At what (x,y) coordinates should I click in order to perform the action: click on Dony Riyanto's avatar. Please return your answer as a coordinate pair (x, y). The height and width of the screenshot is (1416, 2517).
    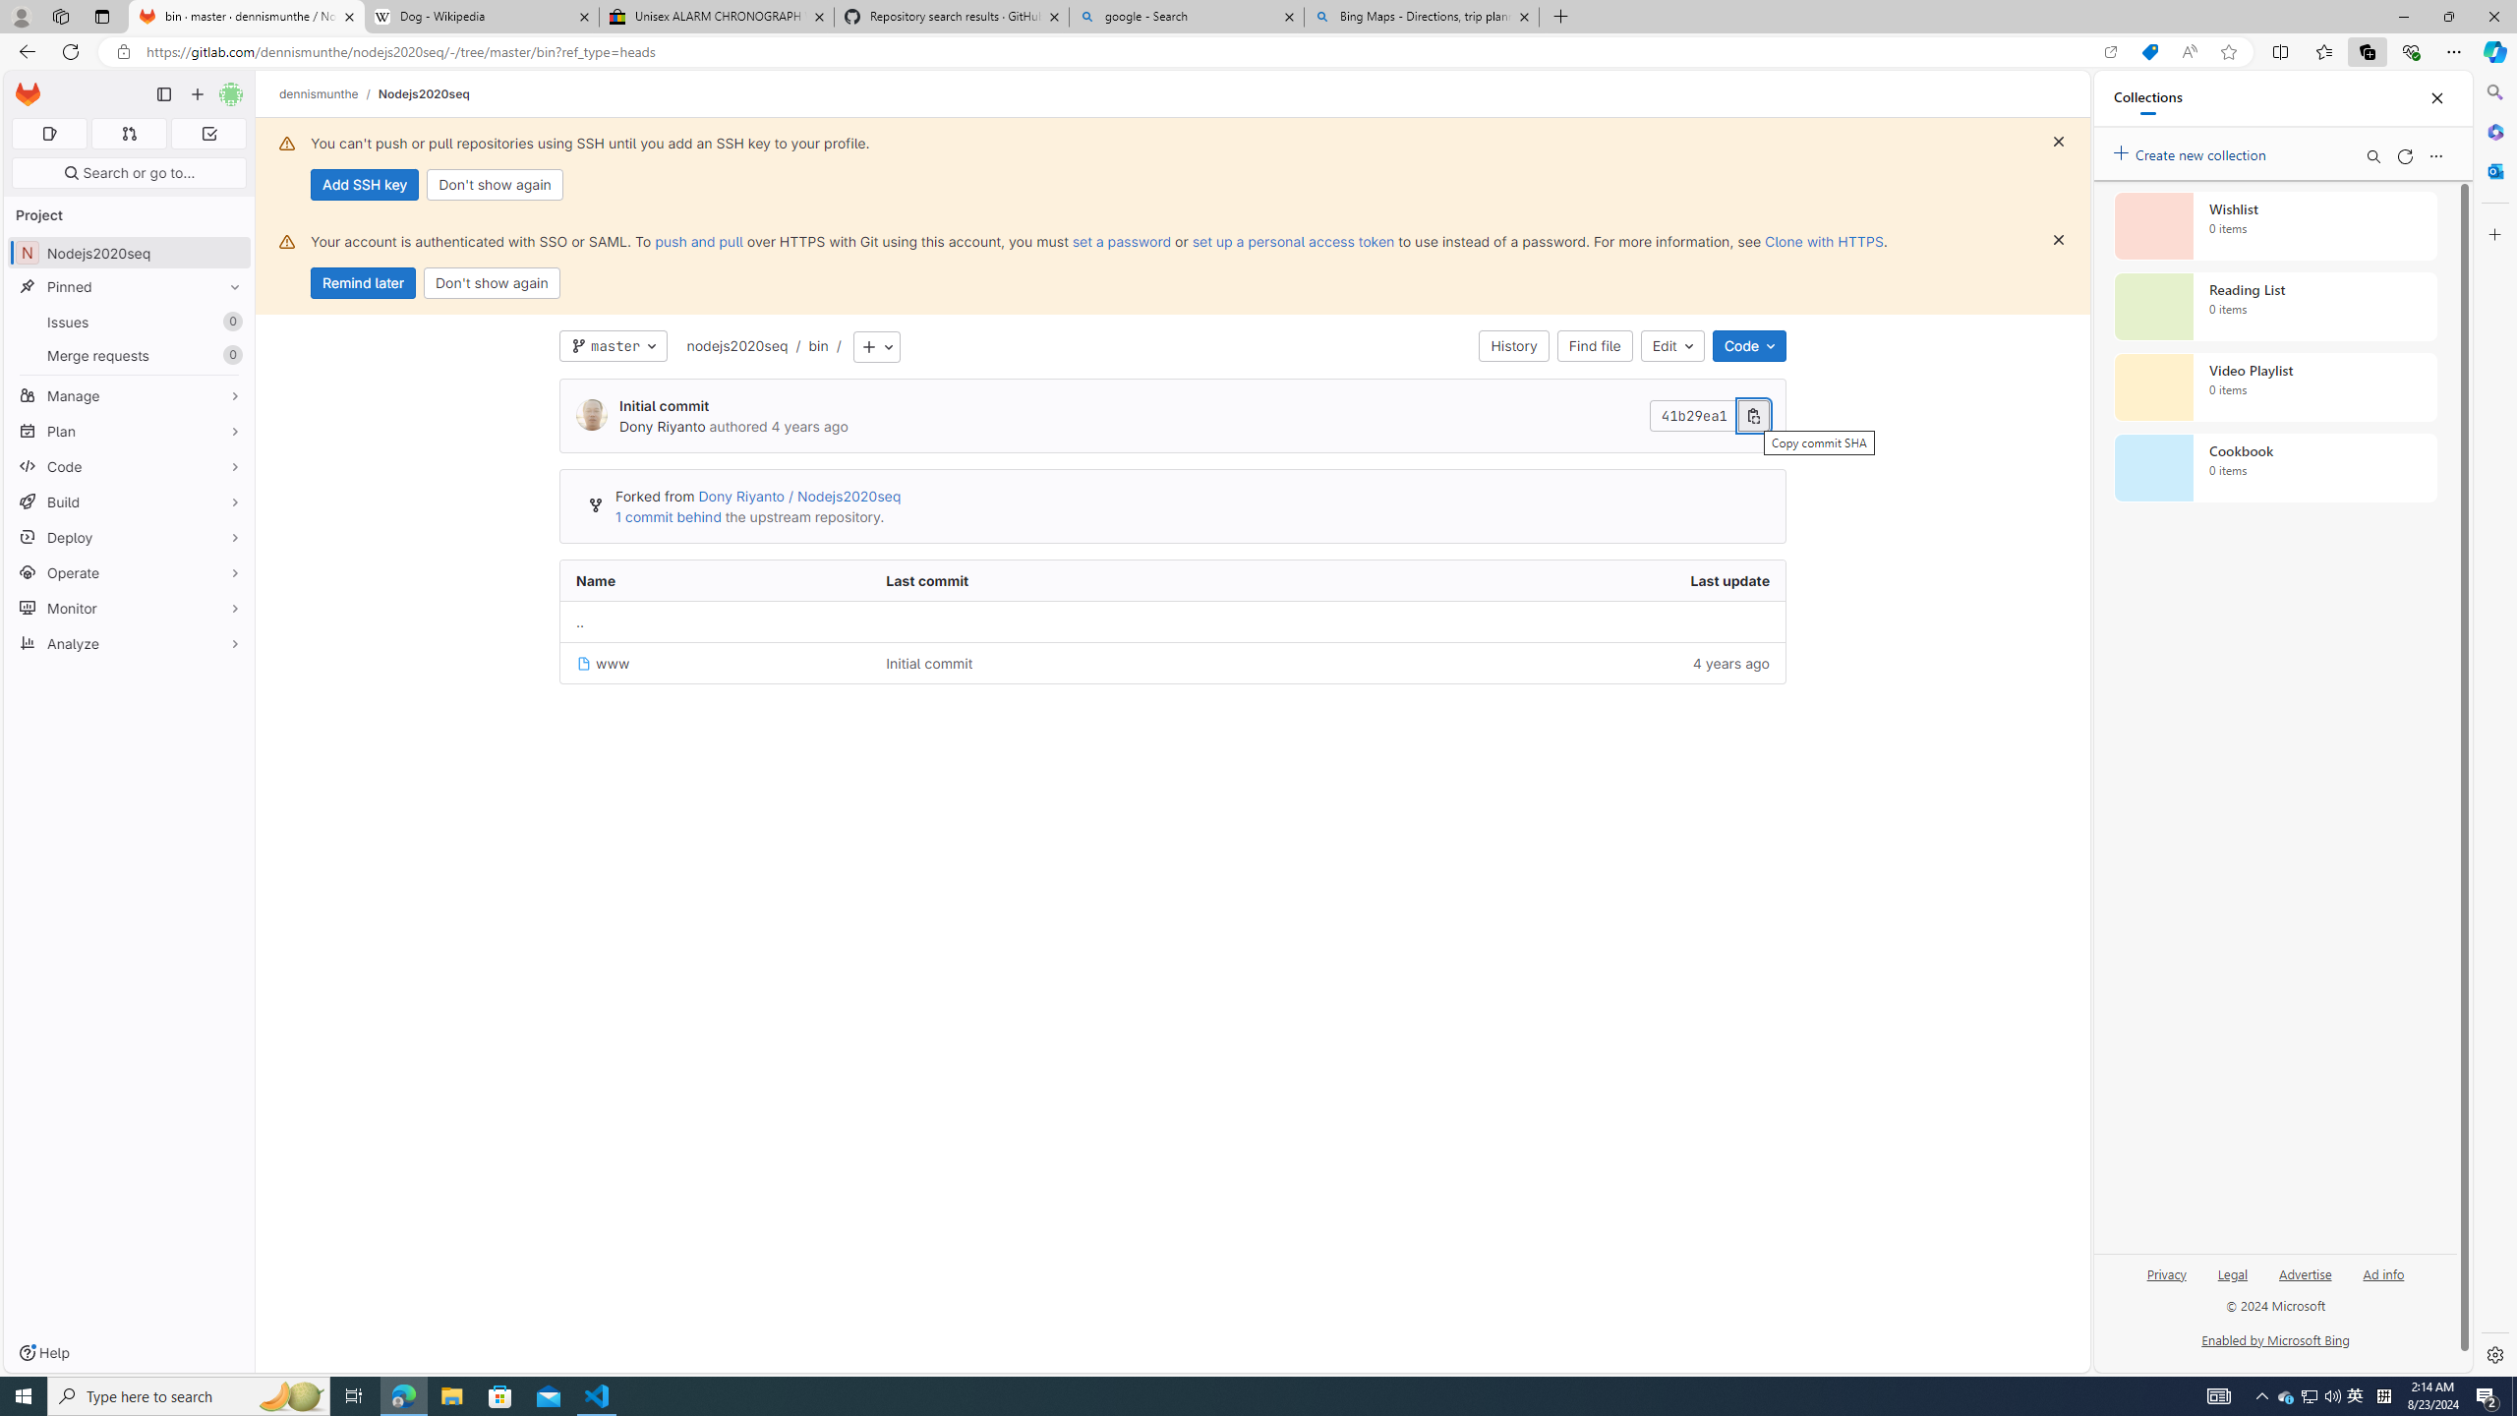
    Looking at the image, I should click on (591, 416).